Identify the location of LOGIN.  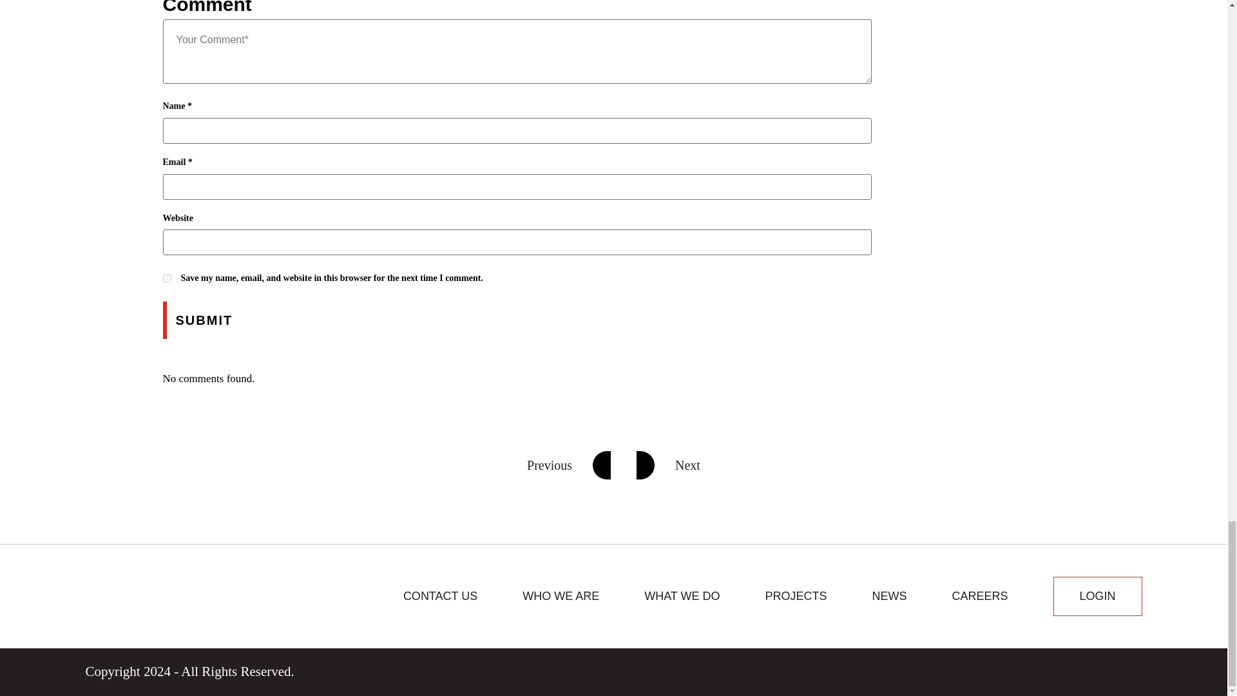
(1098, 596).